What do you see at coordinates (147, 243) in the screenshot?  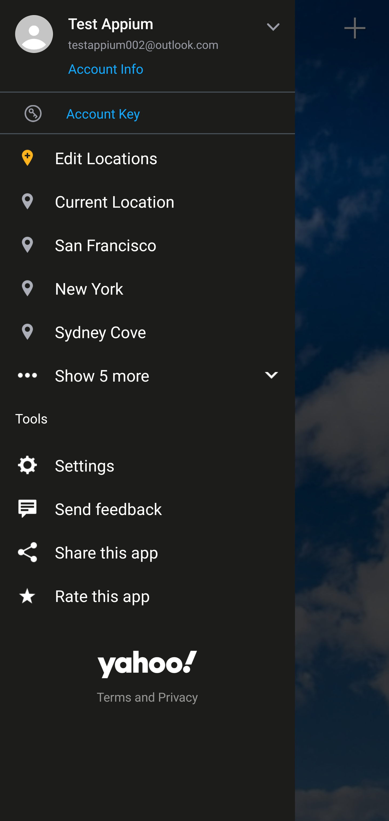 I see `San Francisco` at bounding box center [147, 243].